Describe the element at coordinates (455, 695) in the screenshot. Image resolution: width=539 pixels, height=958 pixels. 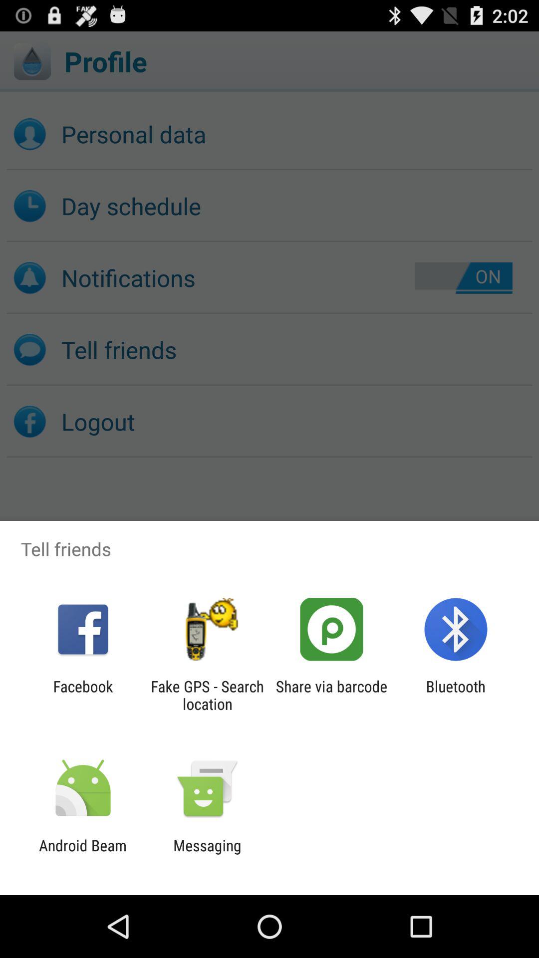
I see `press the item to the right of the share via barcode` at that location.